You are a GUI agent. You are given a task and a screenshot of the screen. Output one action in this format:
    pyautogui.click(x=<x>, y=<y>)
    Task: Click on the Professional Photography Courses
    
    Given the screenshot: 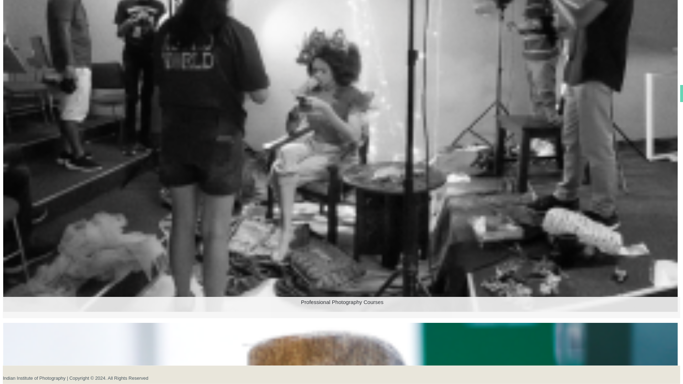 What is the action you would take?
    pyautogui.click(x=340, y=321)
    